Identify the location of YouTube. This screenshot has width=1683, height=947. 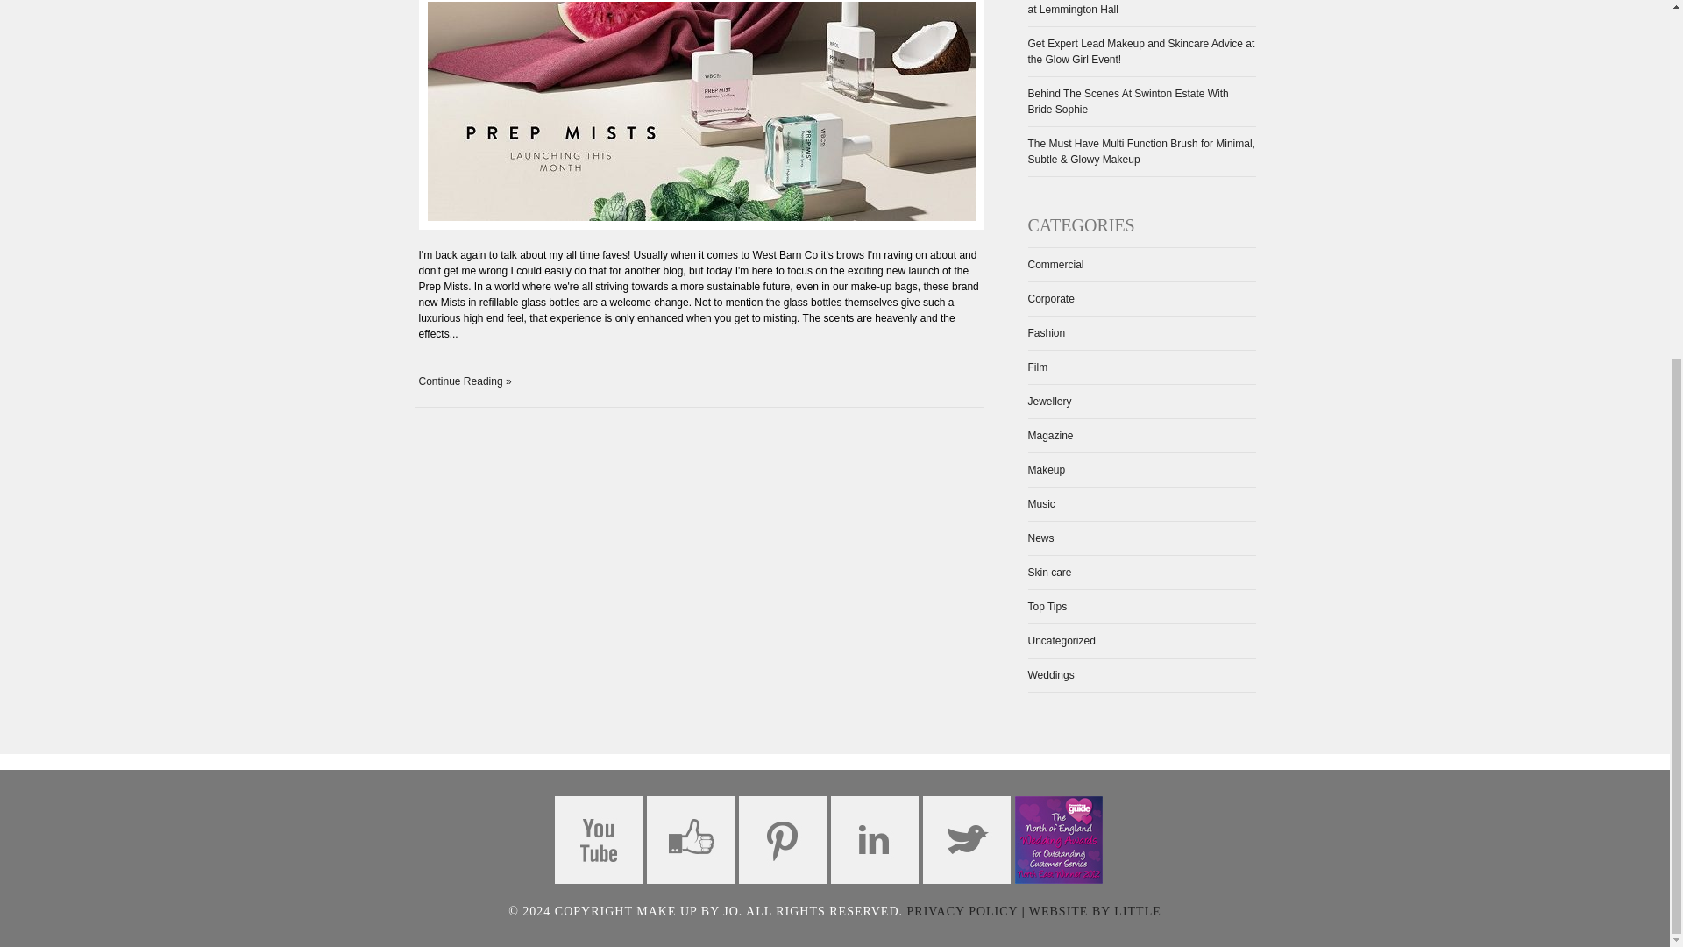
(597, 840).